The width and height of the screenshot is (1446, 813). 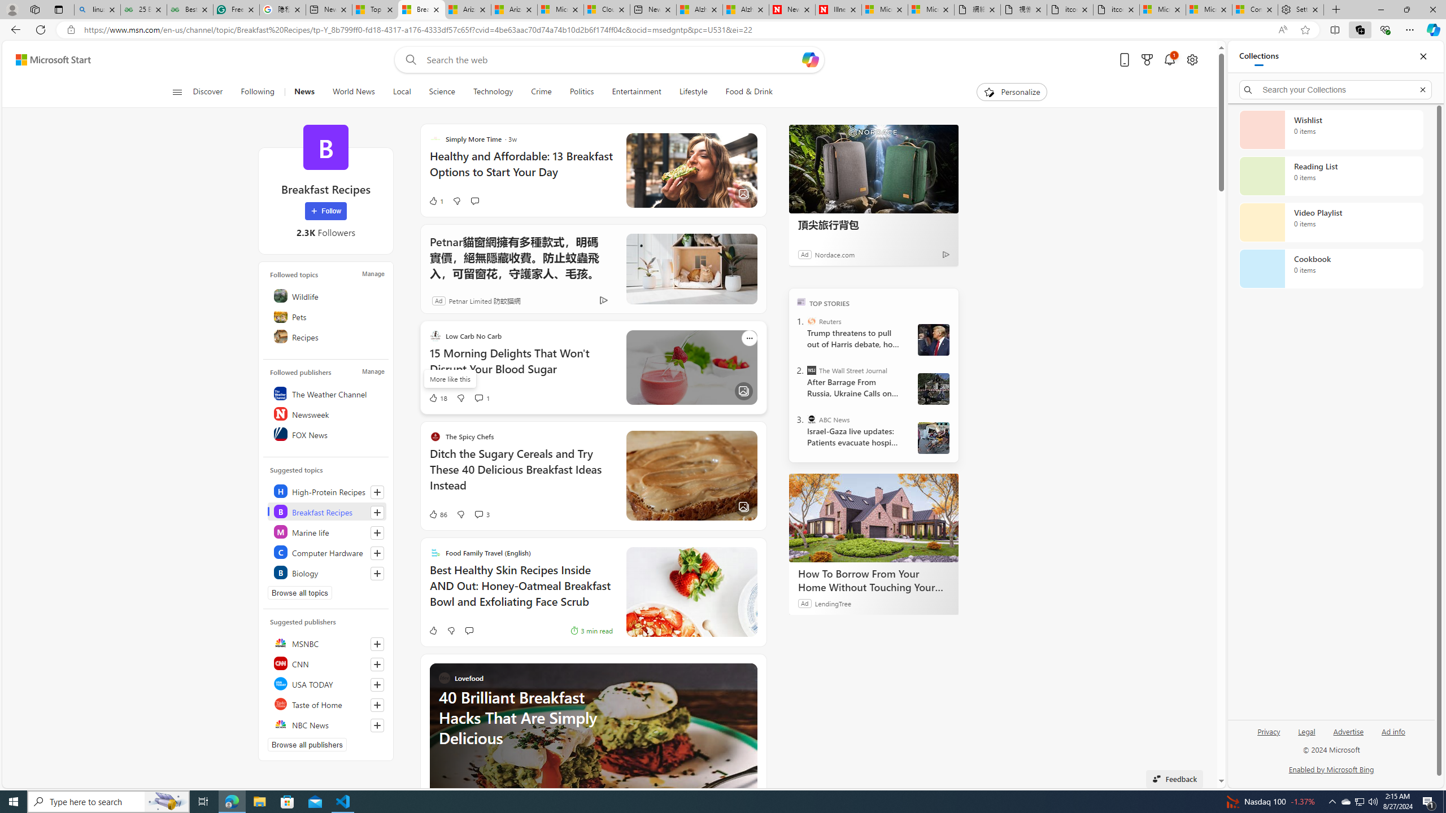 What do you see at coordinates (749, 92) in the screenshot?
I see `Food & Drink` at bounding box center [749, 92].